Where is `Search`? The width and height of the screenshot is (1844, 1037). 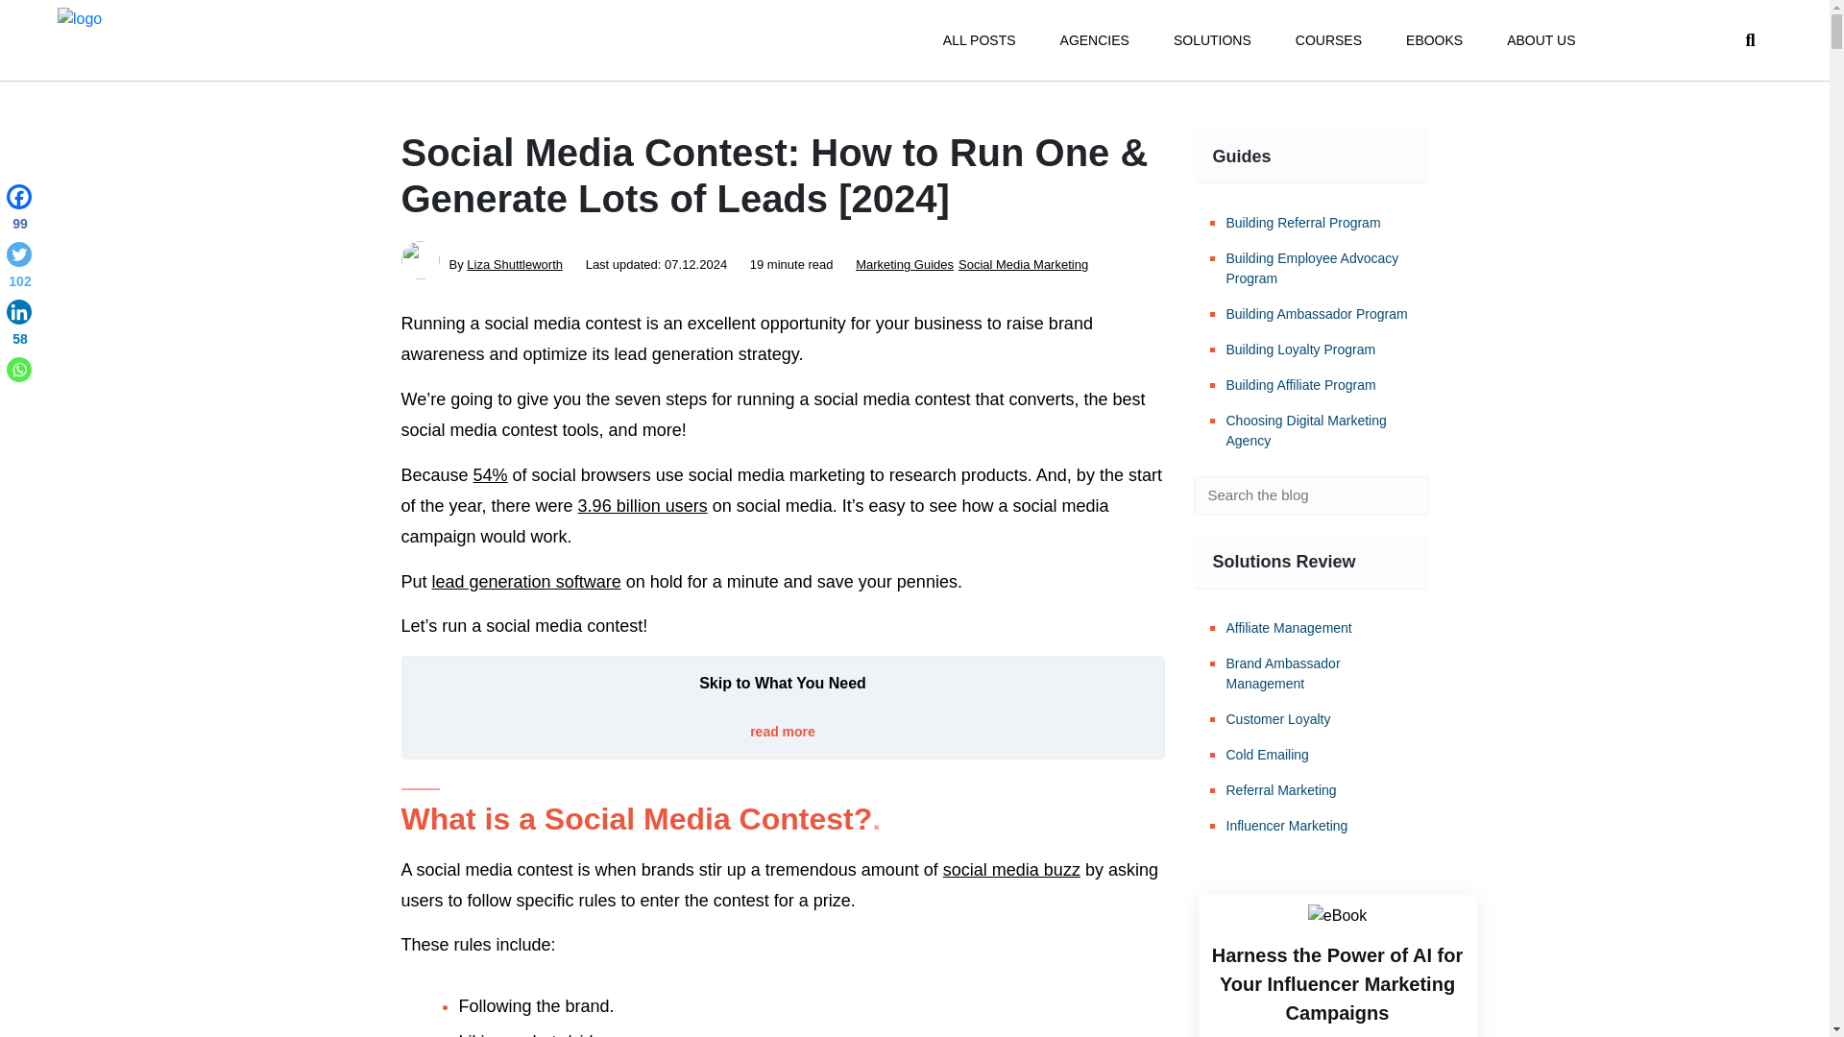
Search is located at coordinates (1400, 495).